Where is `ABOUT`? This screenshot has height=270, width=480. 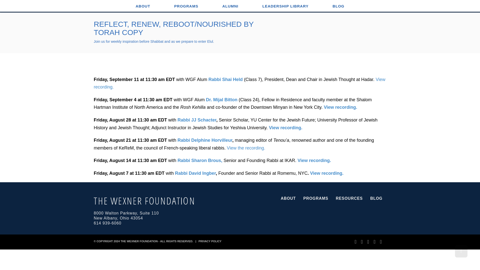 ABOUT is located at coordinates (143, 6).